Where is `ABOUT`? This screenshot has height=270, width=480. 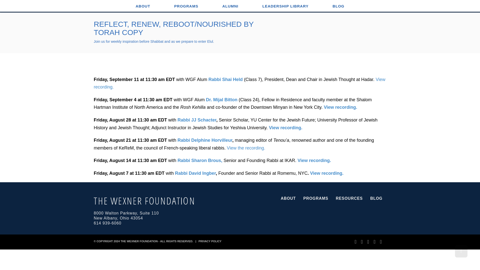 ABOUT is located at coordinates (143, 6).